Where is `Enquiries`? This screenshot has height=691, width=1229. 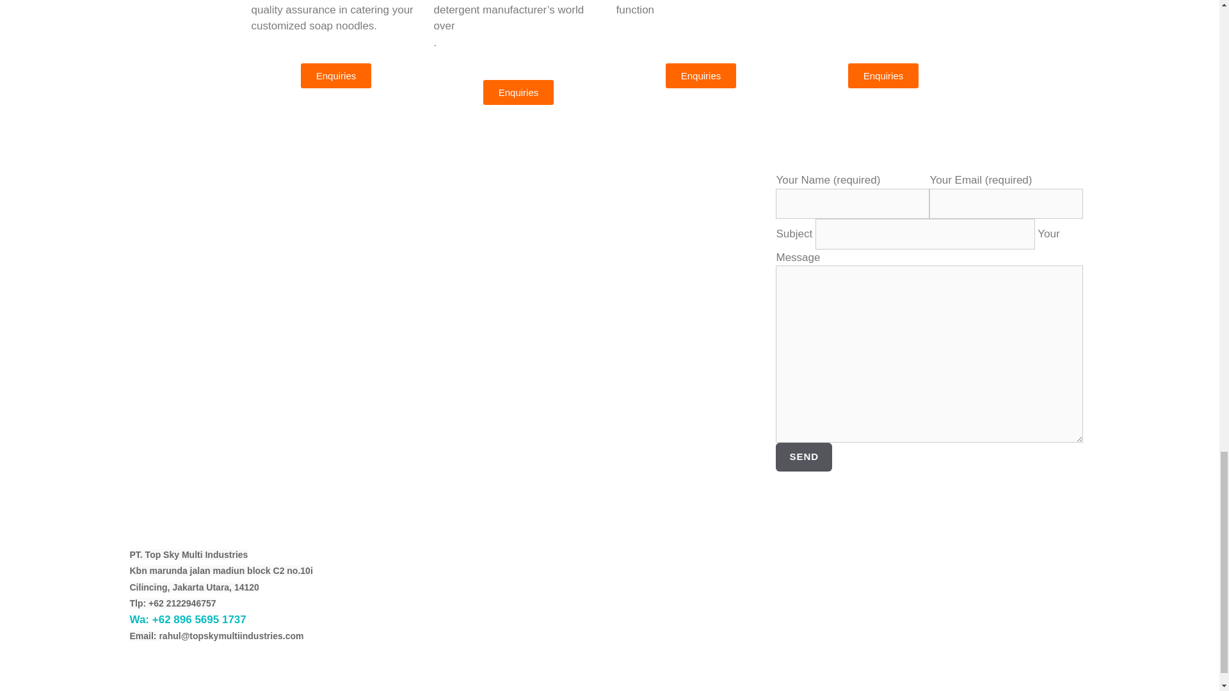 Enquiries is located at coordinates (883, 75).